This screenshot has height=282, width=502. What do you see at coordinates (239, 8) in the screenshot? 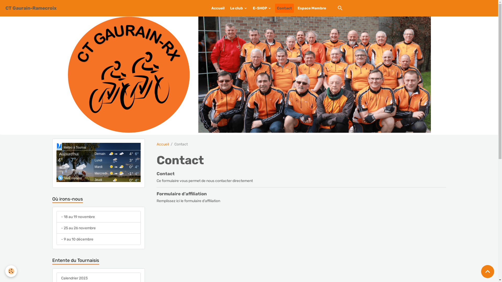
I see `Le club` at bounding box center [239, 8].